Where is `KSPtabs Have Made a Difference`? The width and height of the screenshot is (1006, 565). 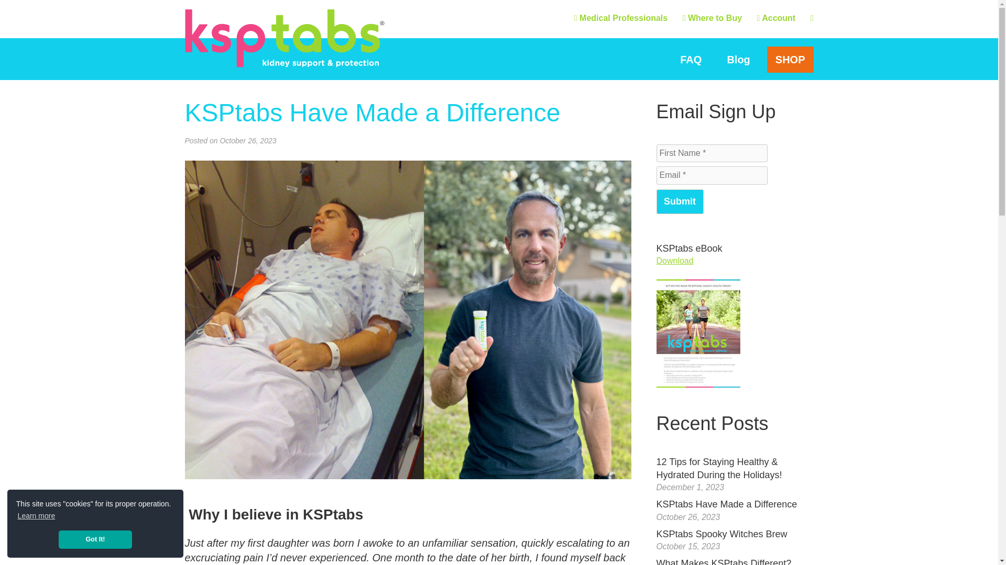
KSPtabs Have Made a Difference is located at coordinates (726, 504).